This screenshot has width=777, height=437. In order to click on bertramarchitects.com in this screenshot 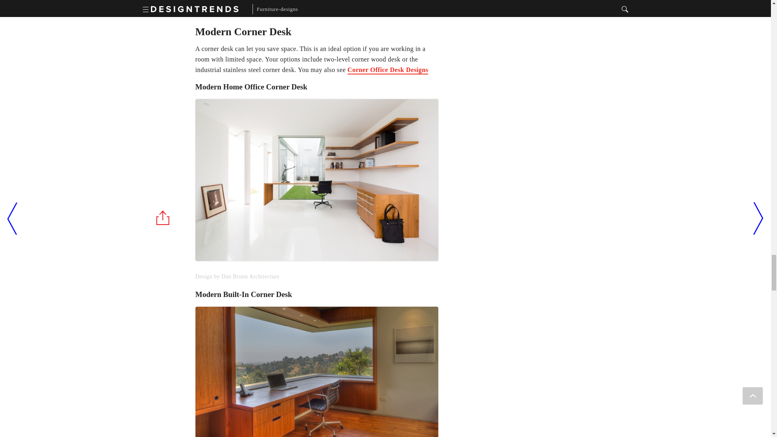, I will do `click(316, 372)`.